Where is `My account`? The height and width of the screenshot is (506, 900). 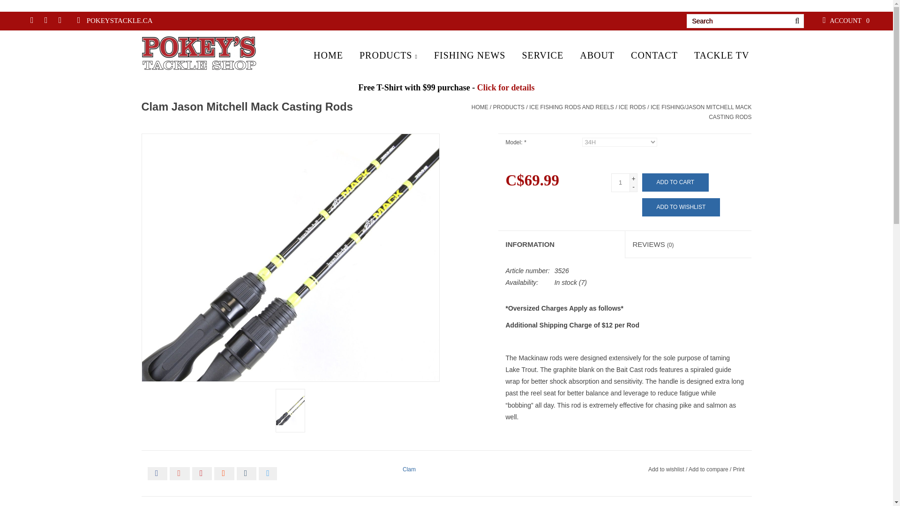 My account is located at coordinates (832, 19).